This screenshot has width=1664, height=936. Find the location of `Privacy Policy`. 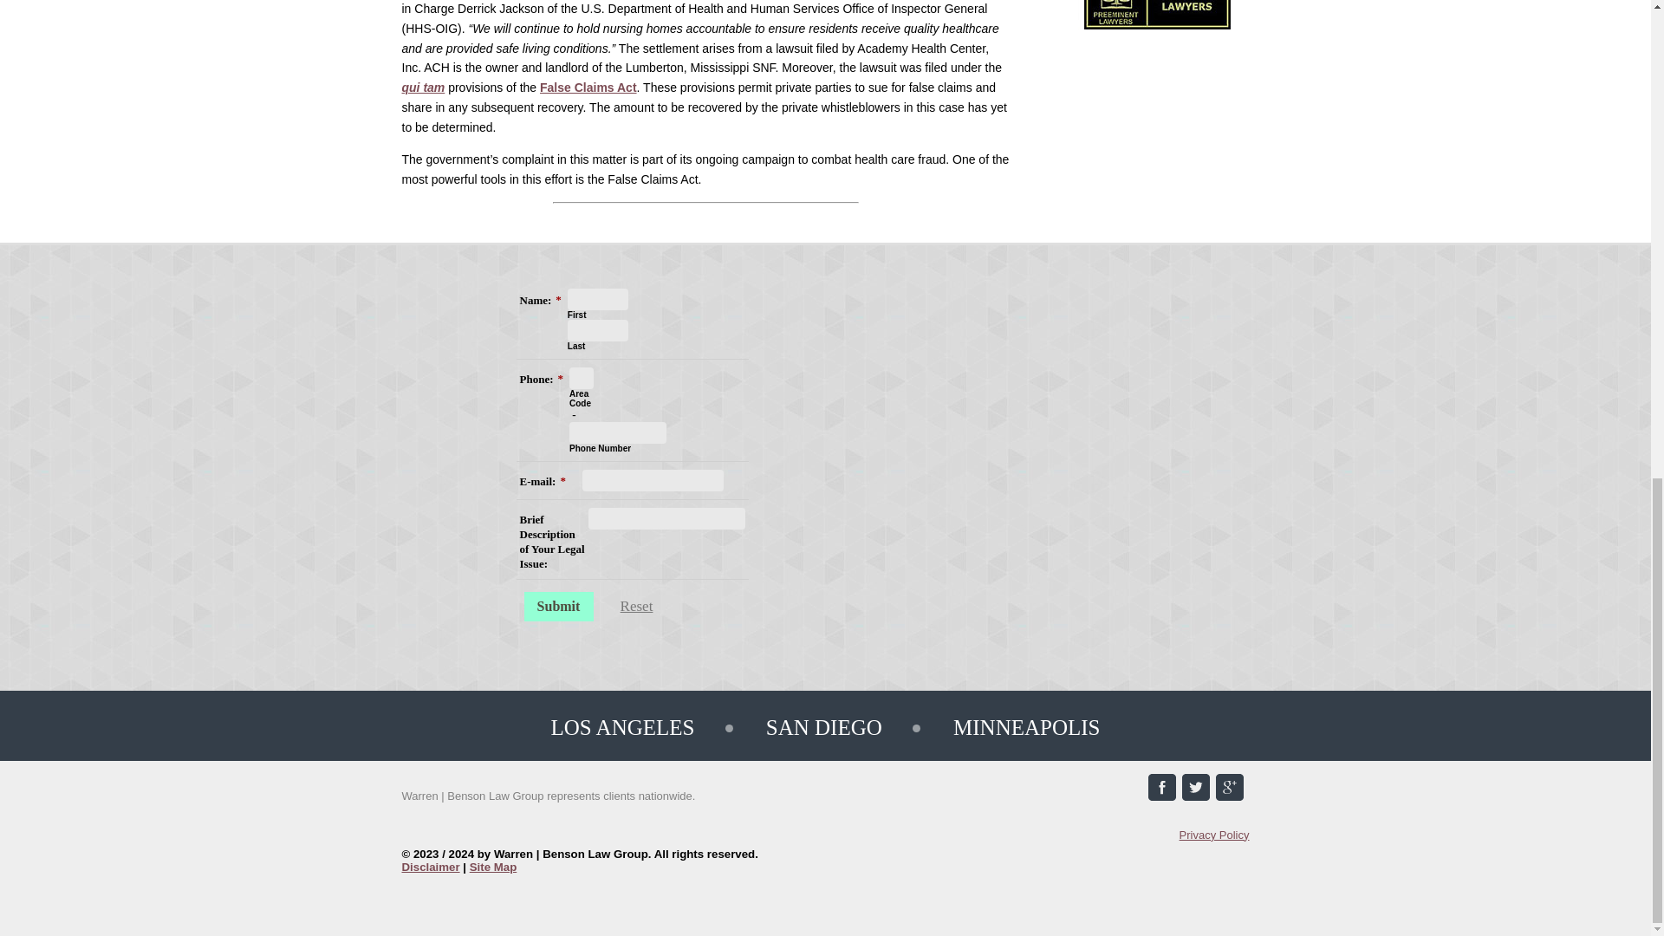

Privacy Policy is located at coordinates (1214, 834).